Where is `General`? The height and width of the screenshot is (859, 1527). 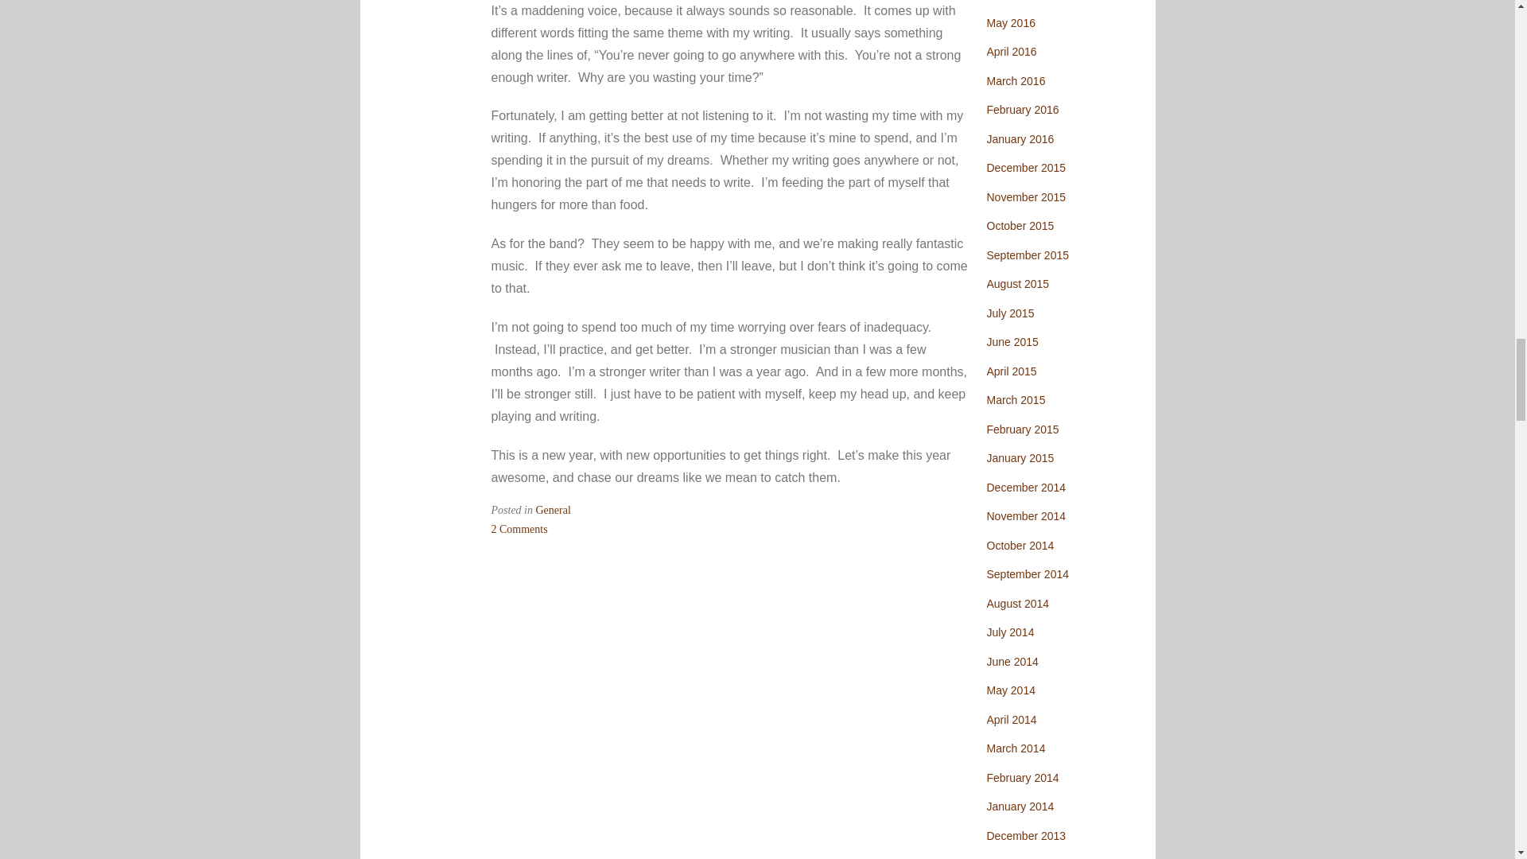
General is located at coordinates (520, 528).